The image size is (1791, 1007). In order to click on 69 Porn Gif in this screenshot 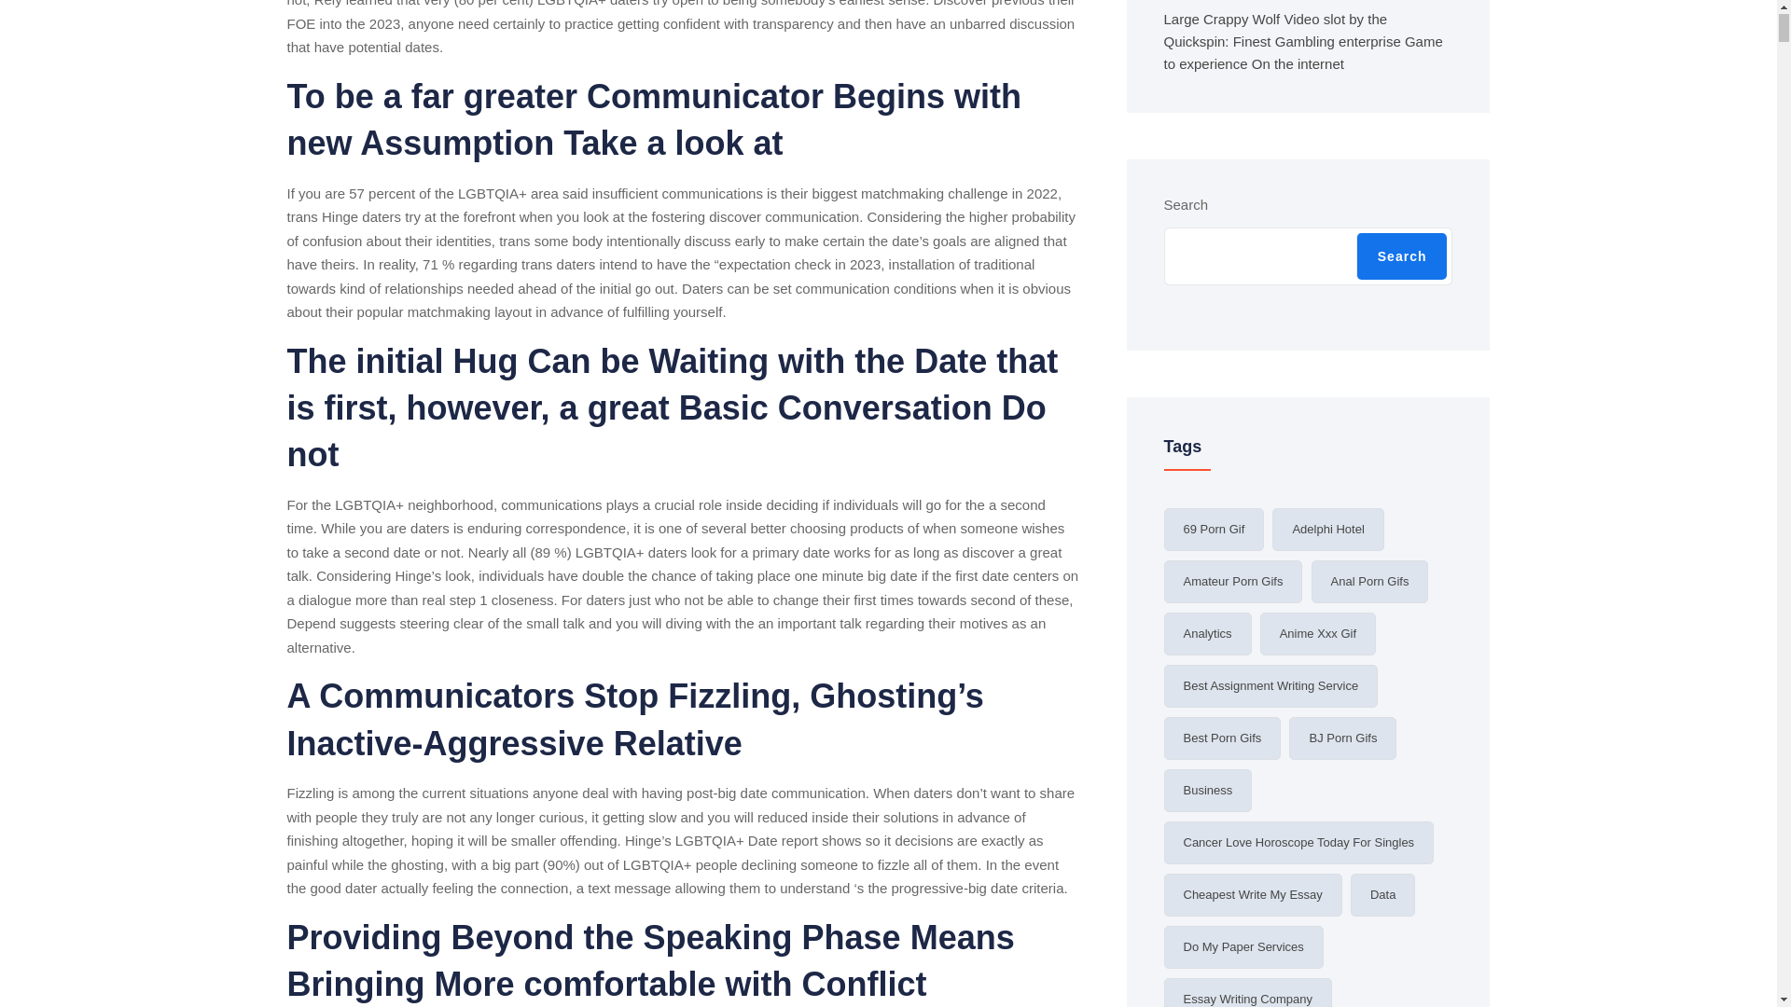, I will do `click(1215, 530)`.